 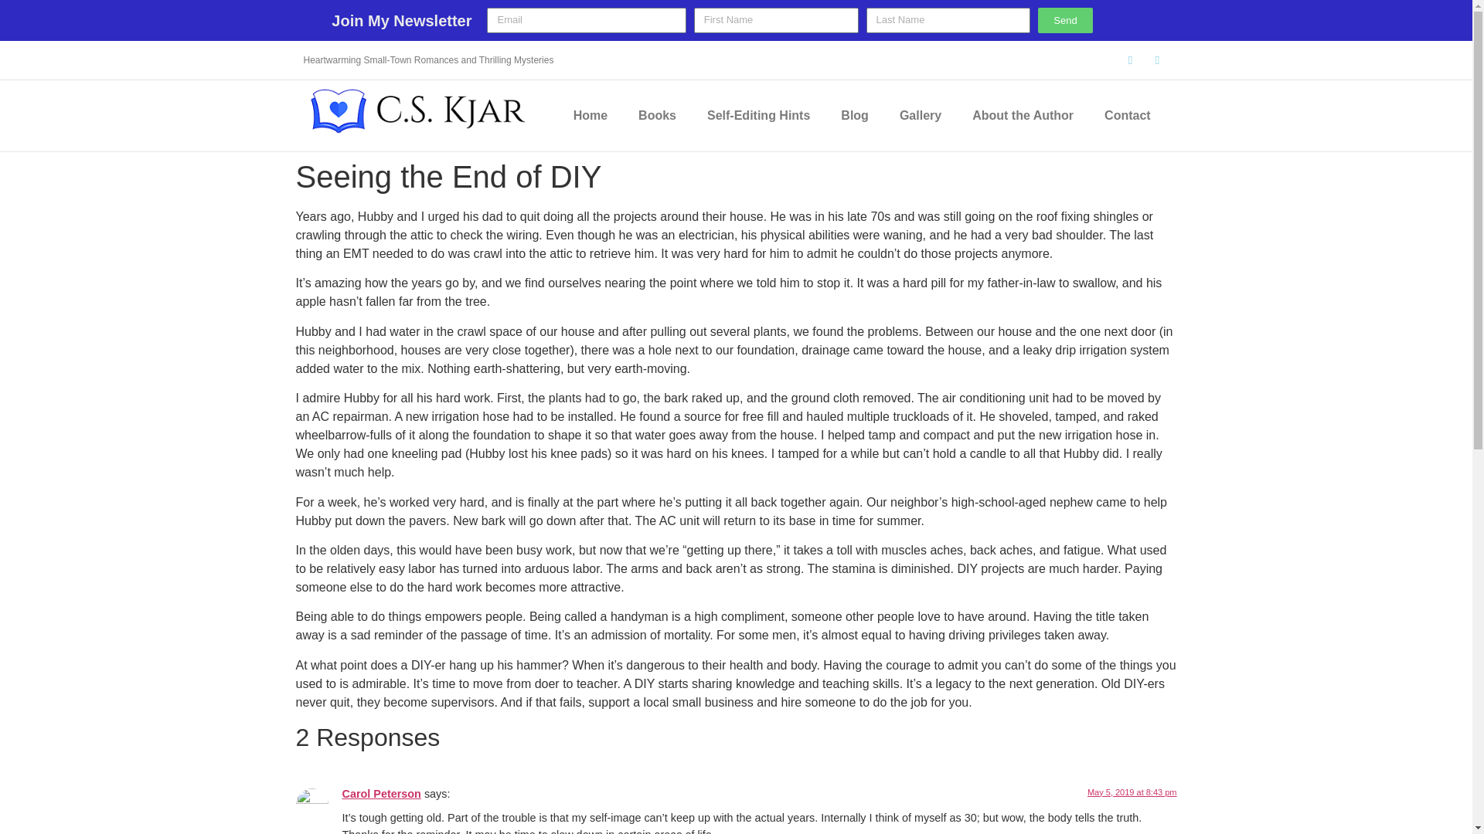 I want to click on Self-Editing Hints, so click(x=757, y=116).